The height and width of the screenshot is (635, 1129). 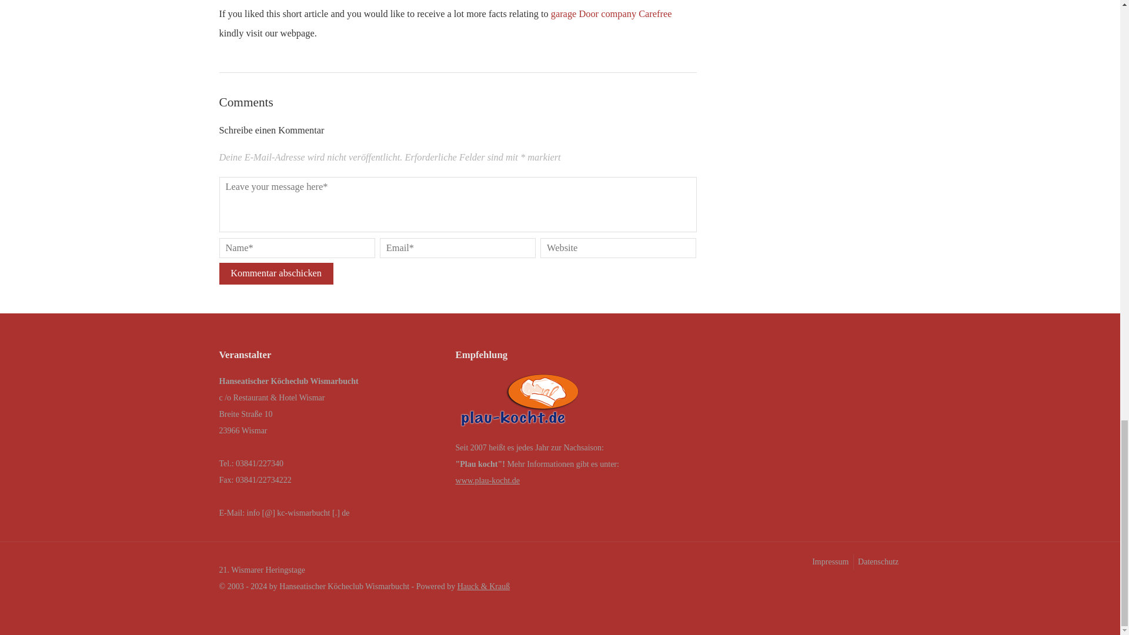 What do you see at coordinates (877, 562) in the screenshot?
I see `Datenschutz` at bounding box center [877, 562].